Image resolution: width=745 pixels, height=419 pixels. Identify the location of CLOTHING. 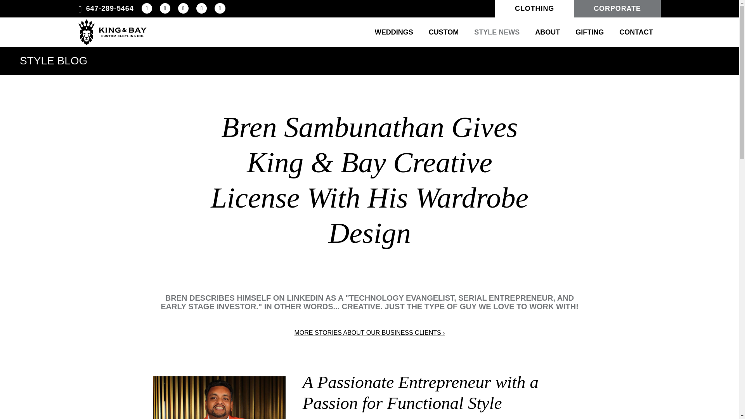
(534, 9).